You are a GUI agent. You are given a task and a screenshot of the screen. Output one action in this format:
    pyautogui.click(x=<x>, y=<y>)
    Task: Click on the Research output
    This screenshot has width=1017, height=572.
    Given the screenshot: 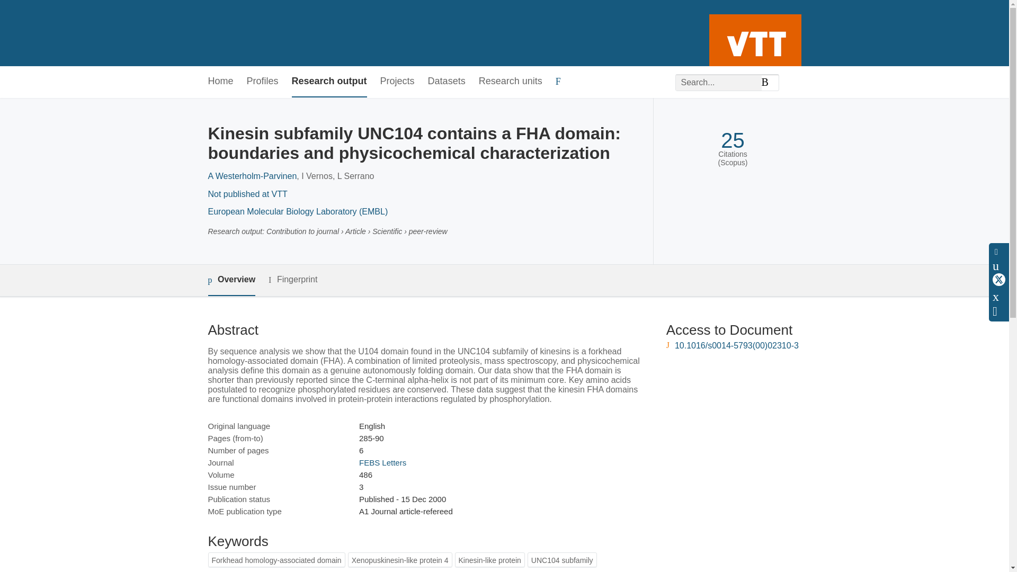 What is the action you would take?
    pyautogui.click(x=329, y=82)
    